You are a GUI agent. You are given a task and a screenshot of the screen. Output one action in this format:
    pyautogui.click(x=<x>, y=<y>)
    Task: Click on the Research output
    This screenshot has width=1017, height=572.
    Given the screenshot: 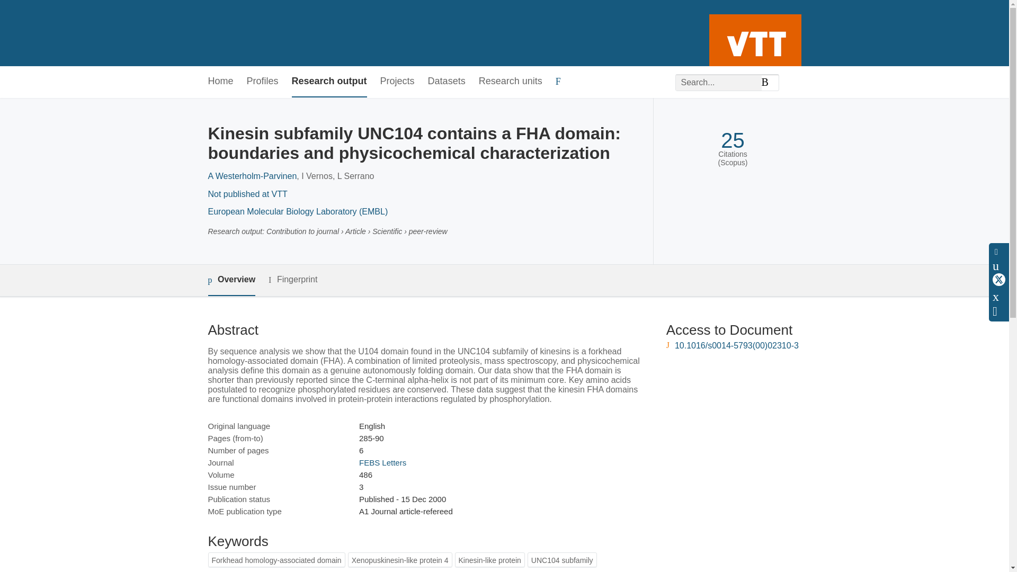 What is the action you would take?
    pyautogui.click(x=329, y=82)
    